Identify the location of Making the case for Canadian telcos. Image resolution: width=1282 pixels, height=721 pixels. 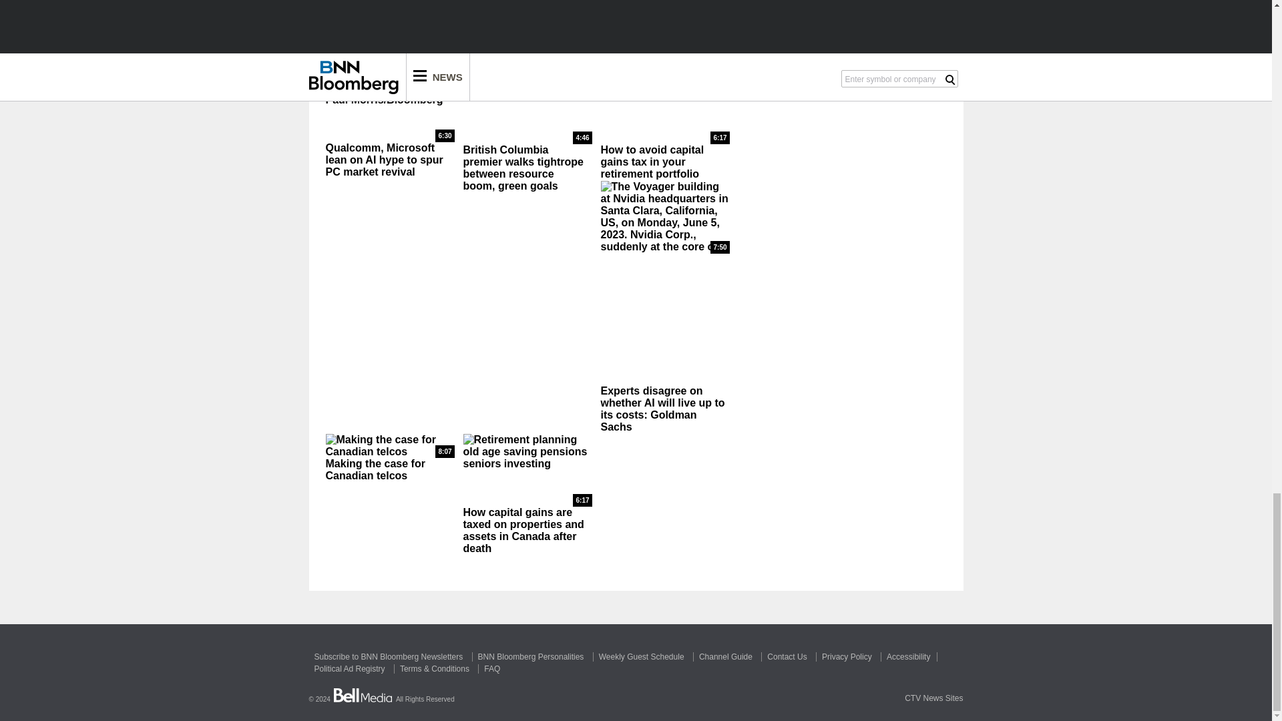
(390, 446).